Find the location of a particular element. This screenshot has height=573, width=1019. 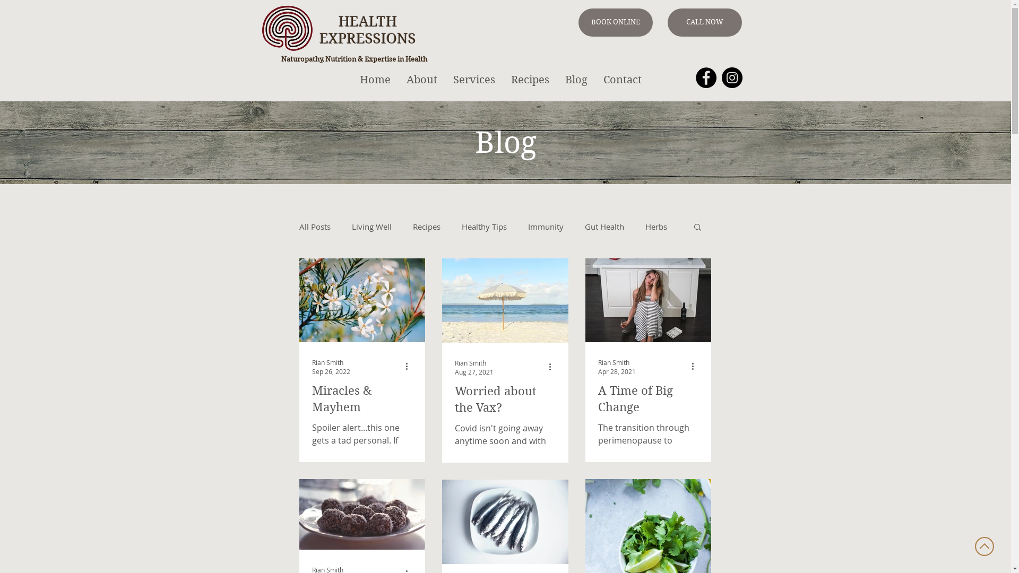

Worried about the Vax? is located at coordinates (505, 400).